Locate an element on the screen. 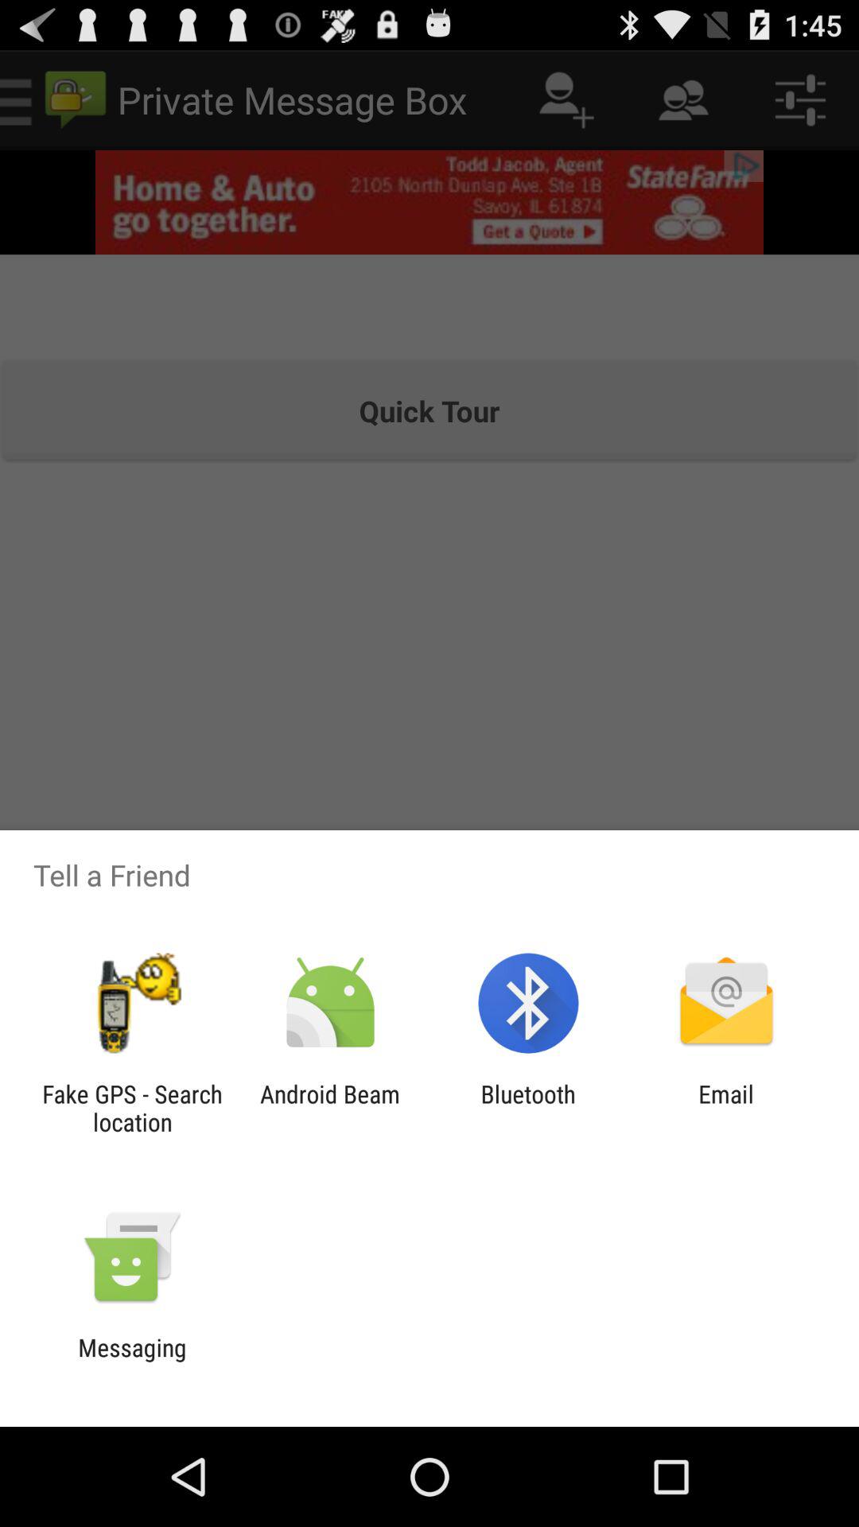 The height and width of the screenshot is (1527, 859). press the app to the right of the fake gps search icon is located at coordinates (329, 1108).